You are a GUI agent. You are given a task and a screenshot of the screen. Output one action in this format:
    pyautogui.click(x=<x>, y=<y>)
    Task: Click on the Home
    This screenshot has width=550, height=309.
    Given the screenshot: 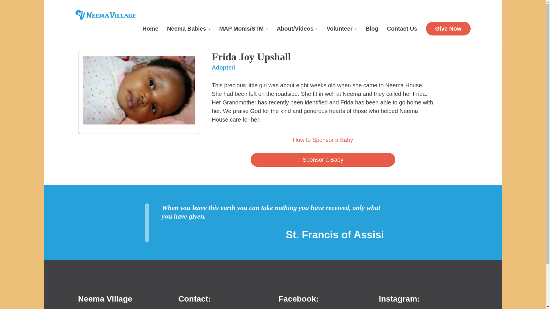 What is the action you would take?
    pyautogui.click(x=150, y=29)
    